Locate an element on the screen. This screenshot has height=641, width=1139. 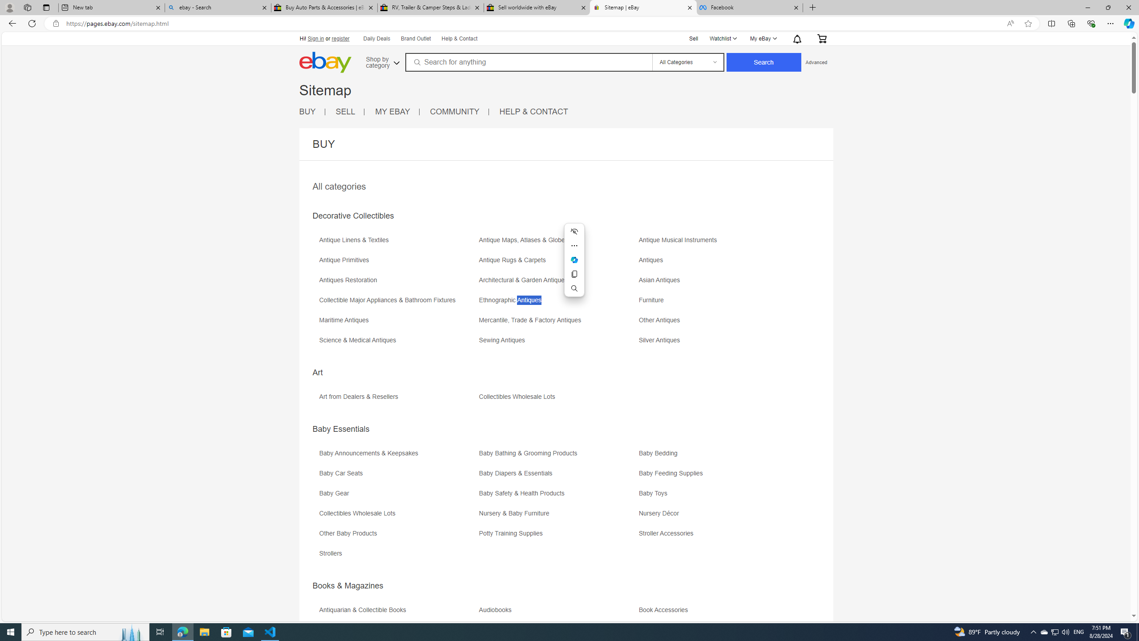
Baby Bedding is located at coordinates (660, 453).